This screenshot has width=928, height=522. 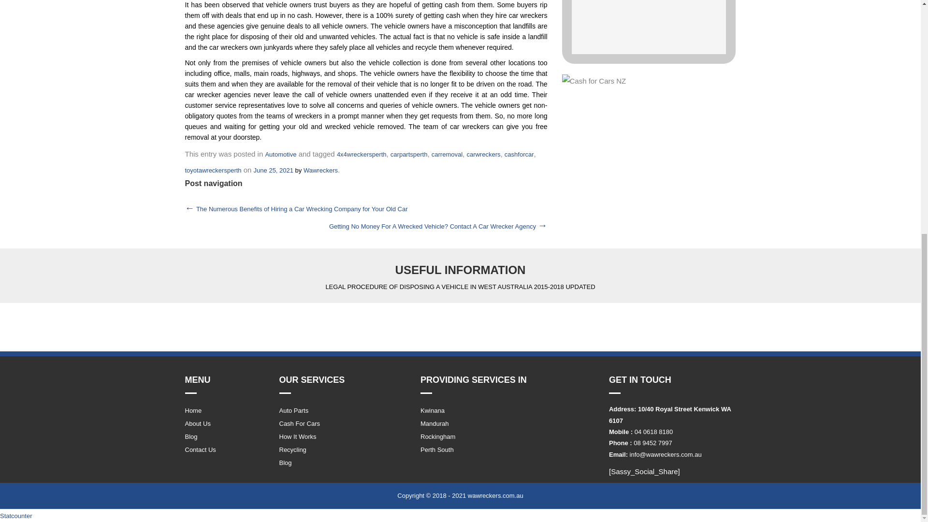 What do you see at coordinates (409, 155) in the screenshot?
I see `carpartsperth` at bounding box center [409, 155].